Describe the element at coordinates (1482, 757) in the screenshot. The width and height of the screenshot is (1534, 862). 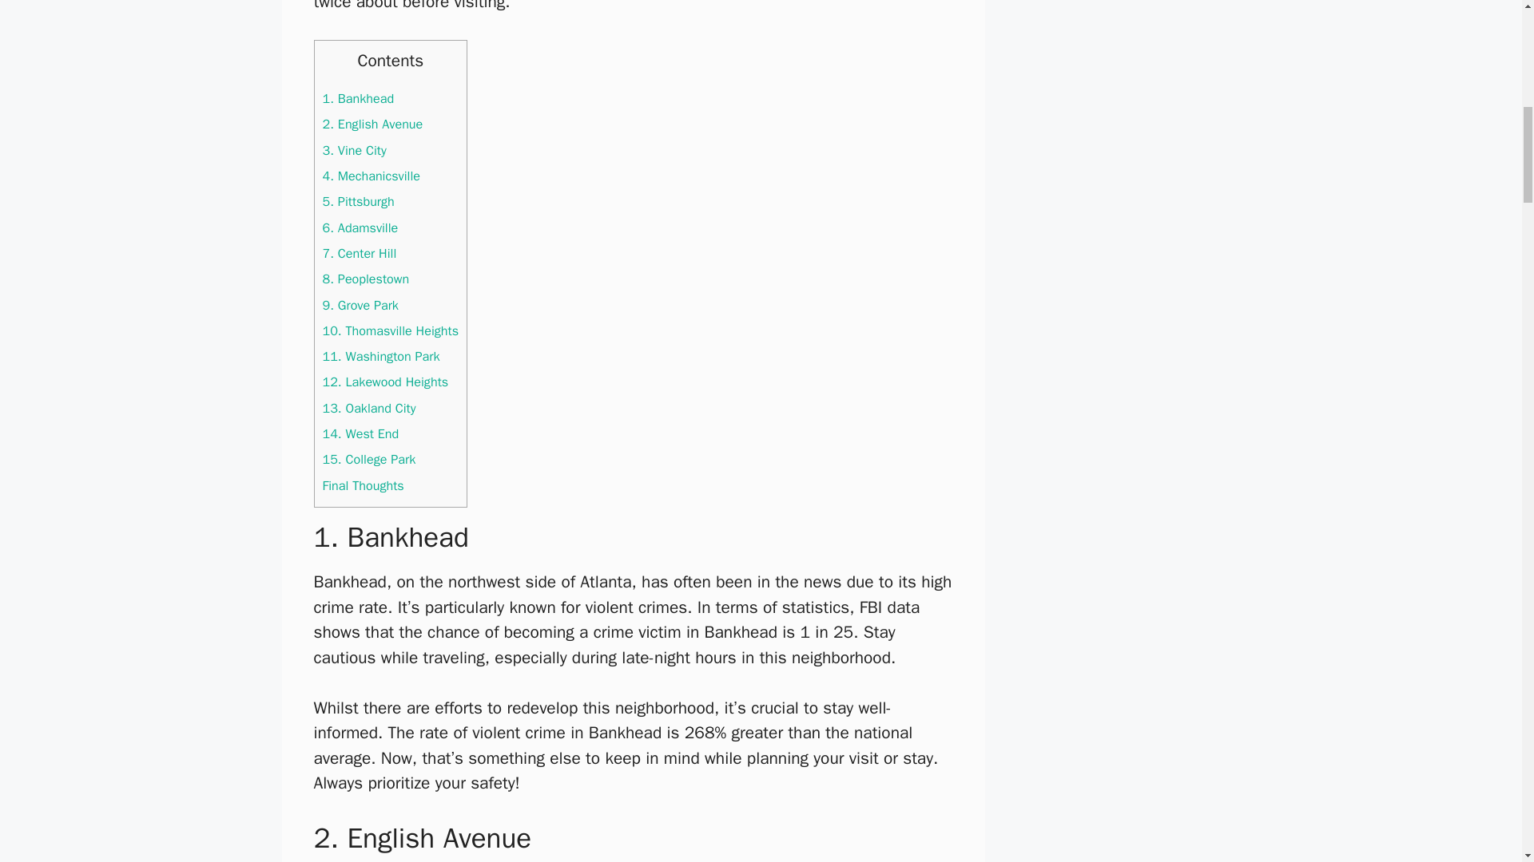
I see `Scroll back to top` at that location.